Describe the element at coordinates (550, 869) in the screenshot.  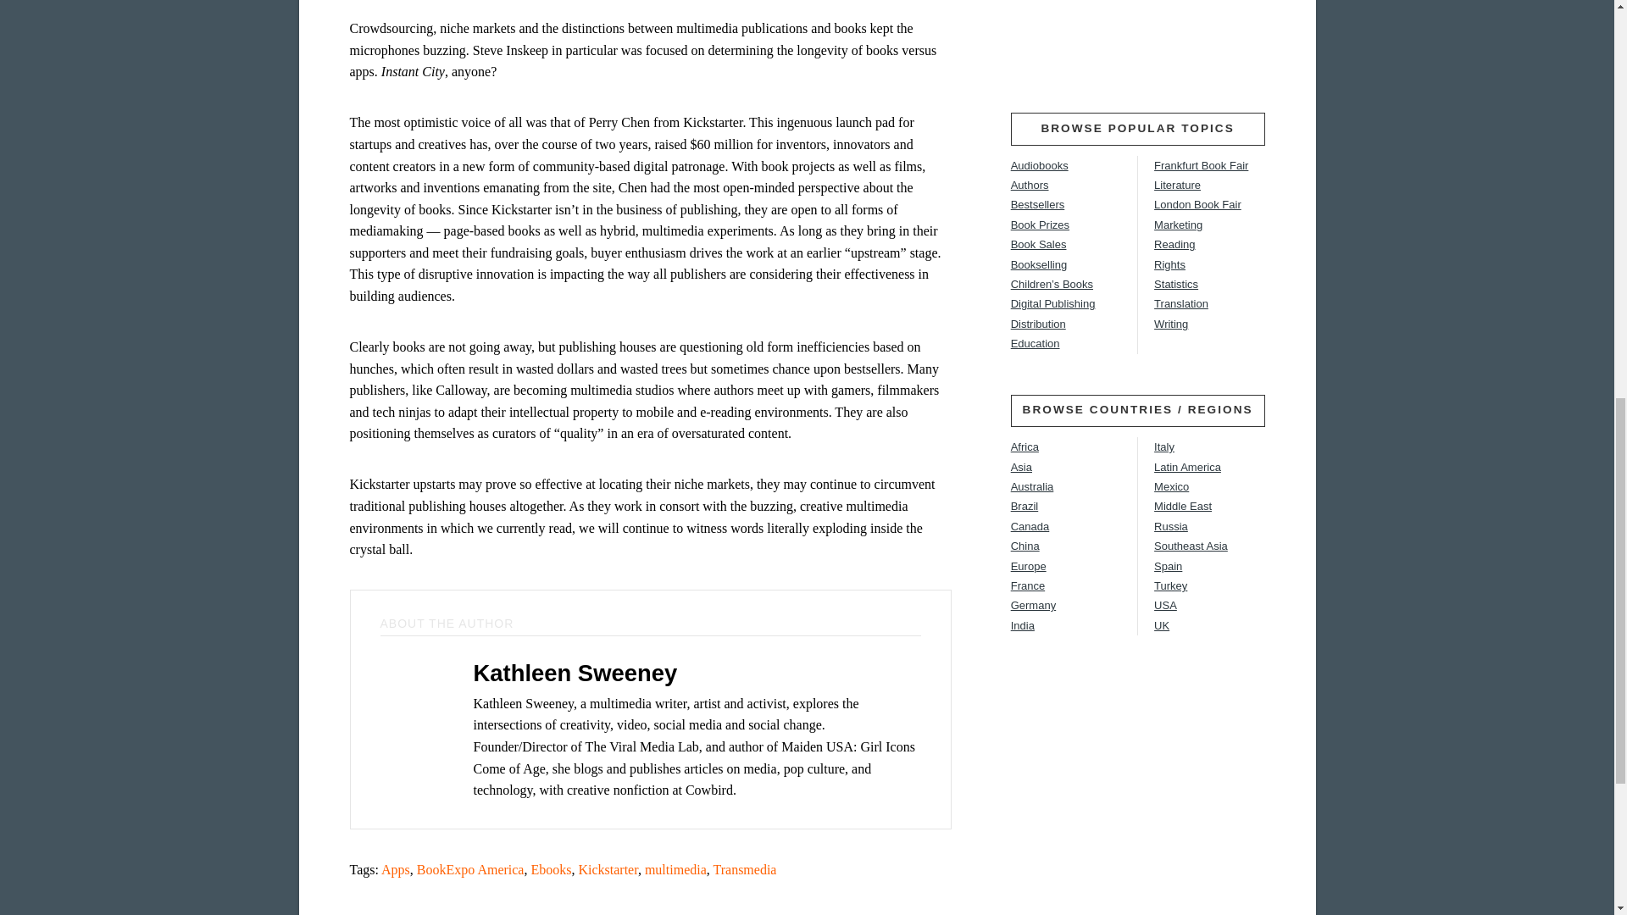
I see `Ebooks` at that location.